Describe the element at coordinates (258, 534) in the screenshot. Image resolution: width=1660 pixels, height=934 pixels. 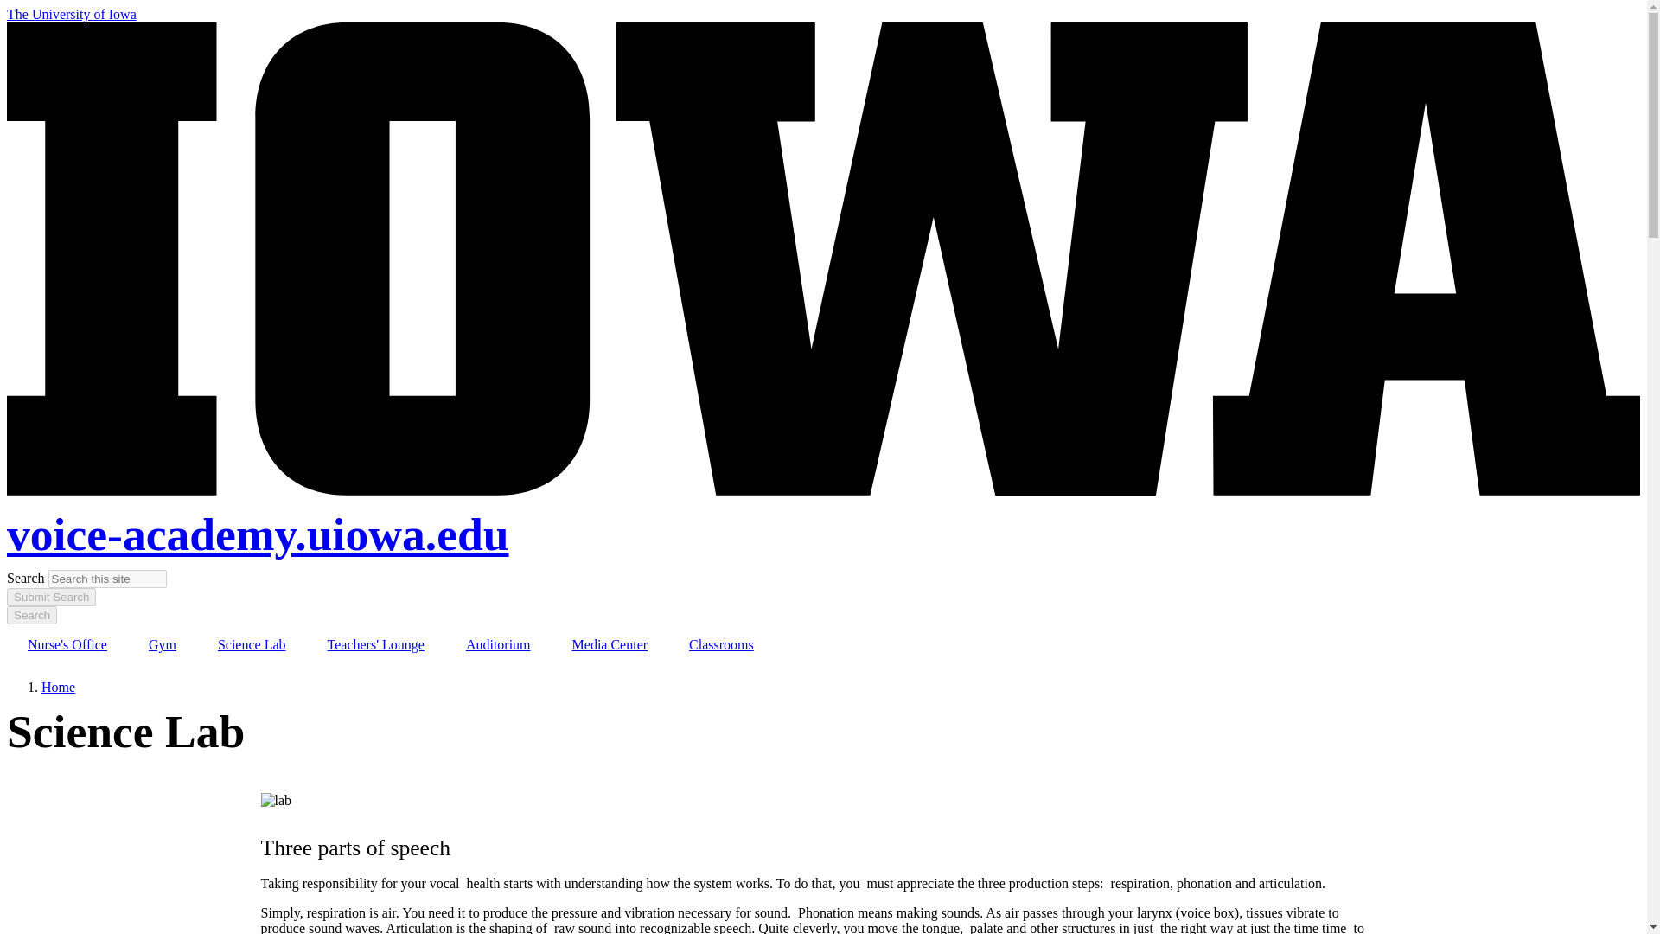
I see `voice-academy.uiowa.edu` at that location.